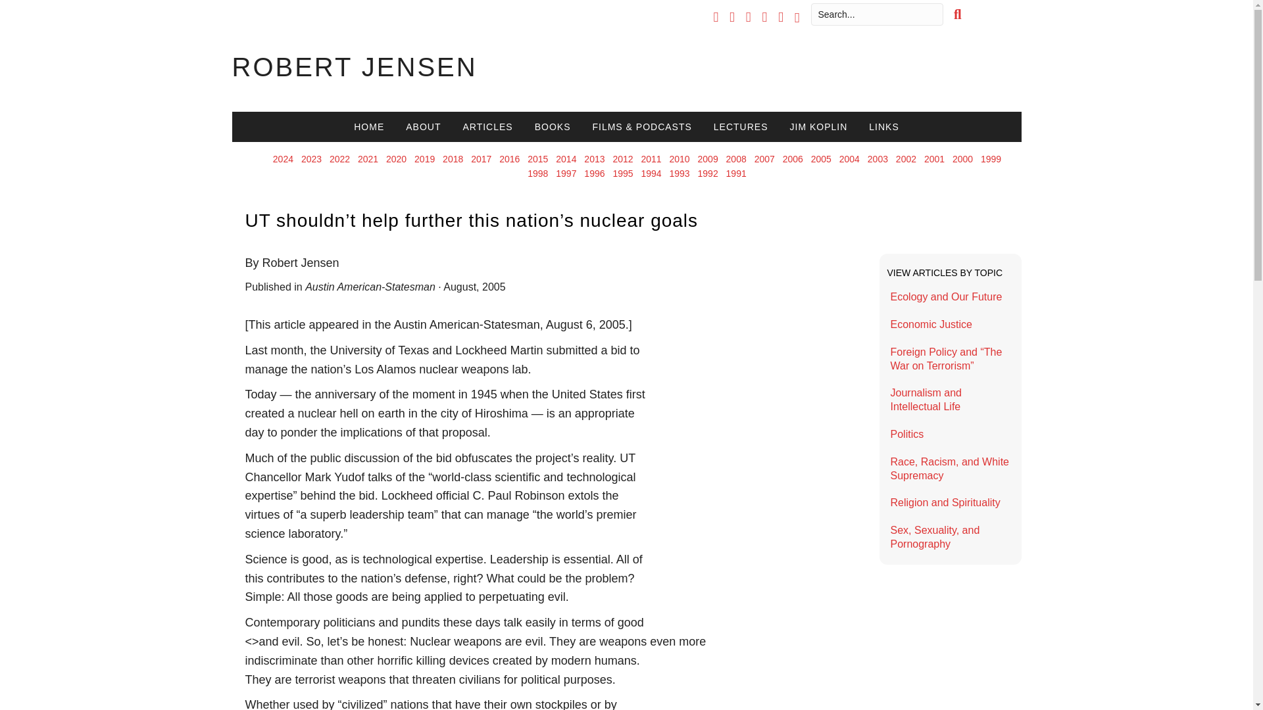  Describe the element at coordinates (453, 159) in the screenshot. I see `2018` at that location.